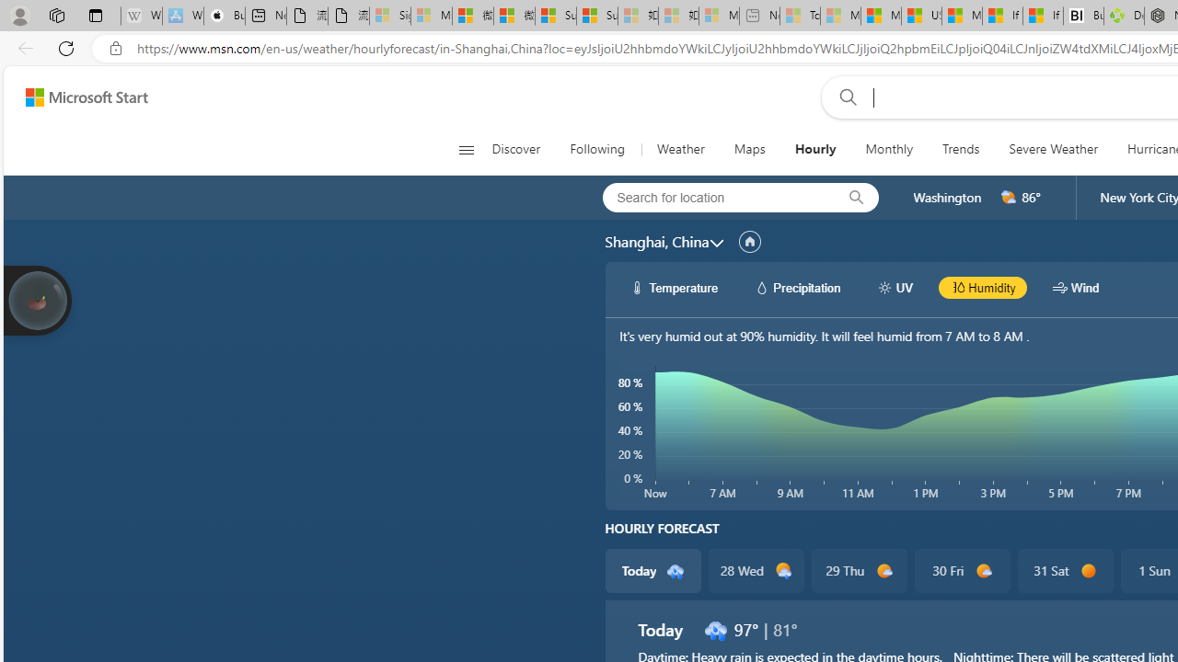 The width and height of the screenshot is (1178, 662). Describe the element at coordinates (784, 571) in the screenshot. I see `d2100` at that location.